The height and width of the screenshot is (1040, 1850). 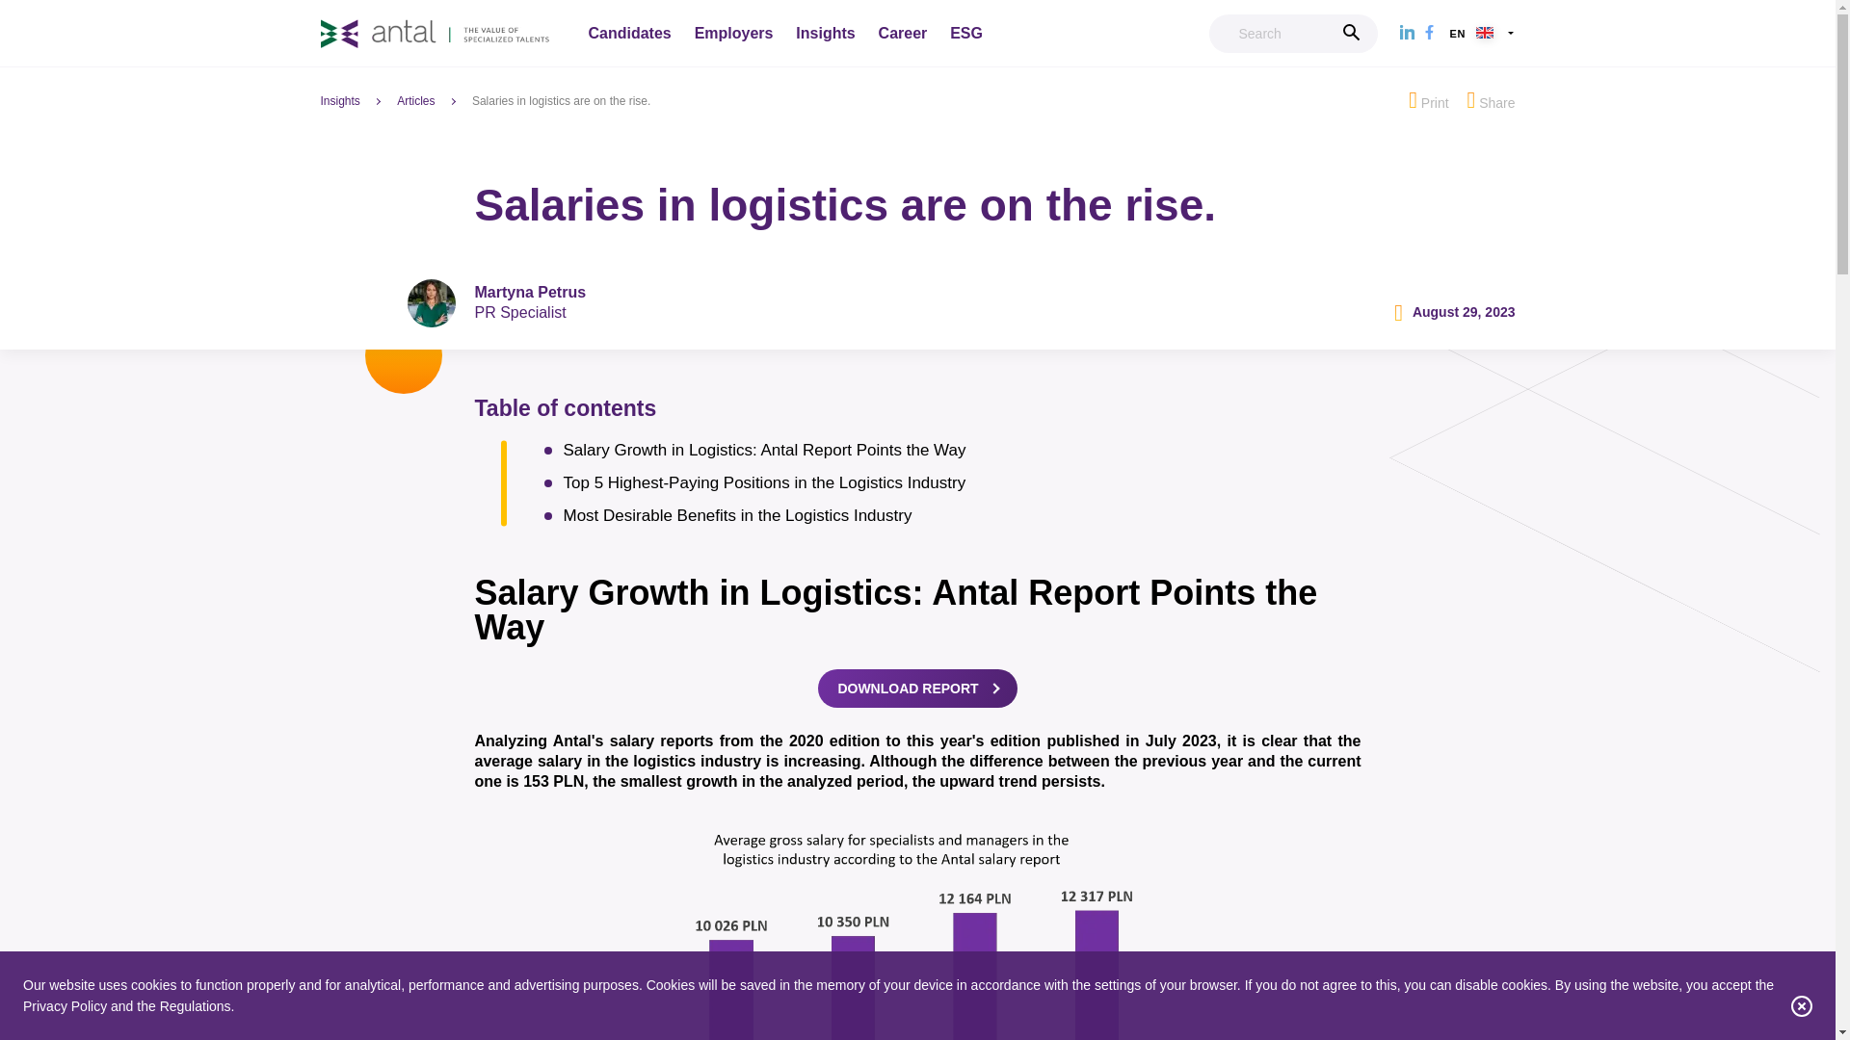 What do you see at coordinates (1293, 34) in the screenshot?
I see `Search` at bounding box center [1293, 34].